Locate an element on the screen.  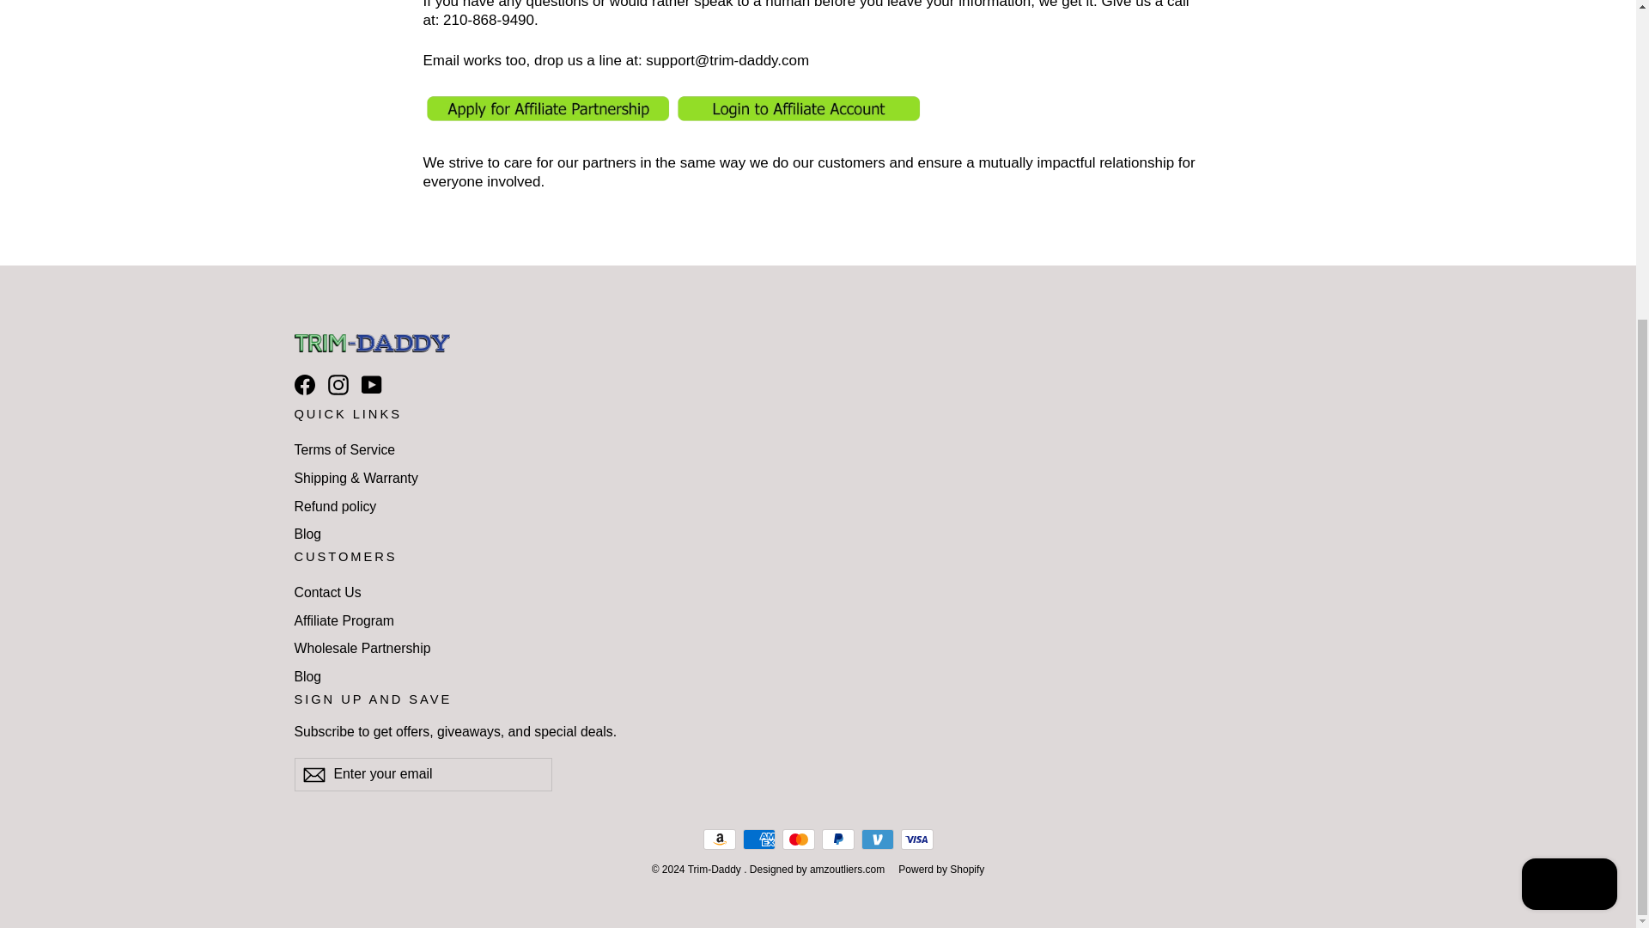
Mastercard is located at coordinates (798, 839).